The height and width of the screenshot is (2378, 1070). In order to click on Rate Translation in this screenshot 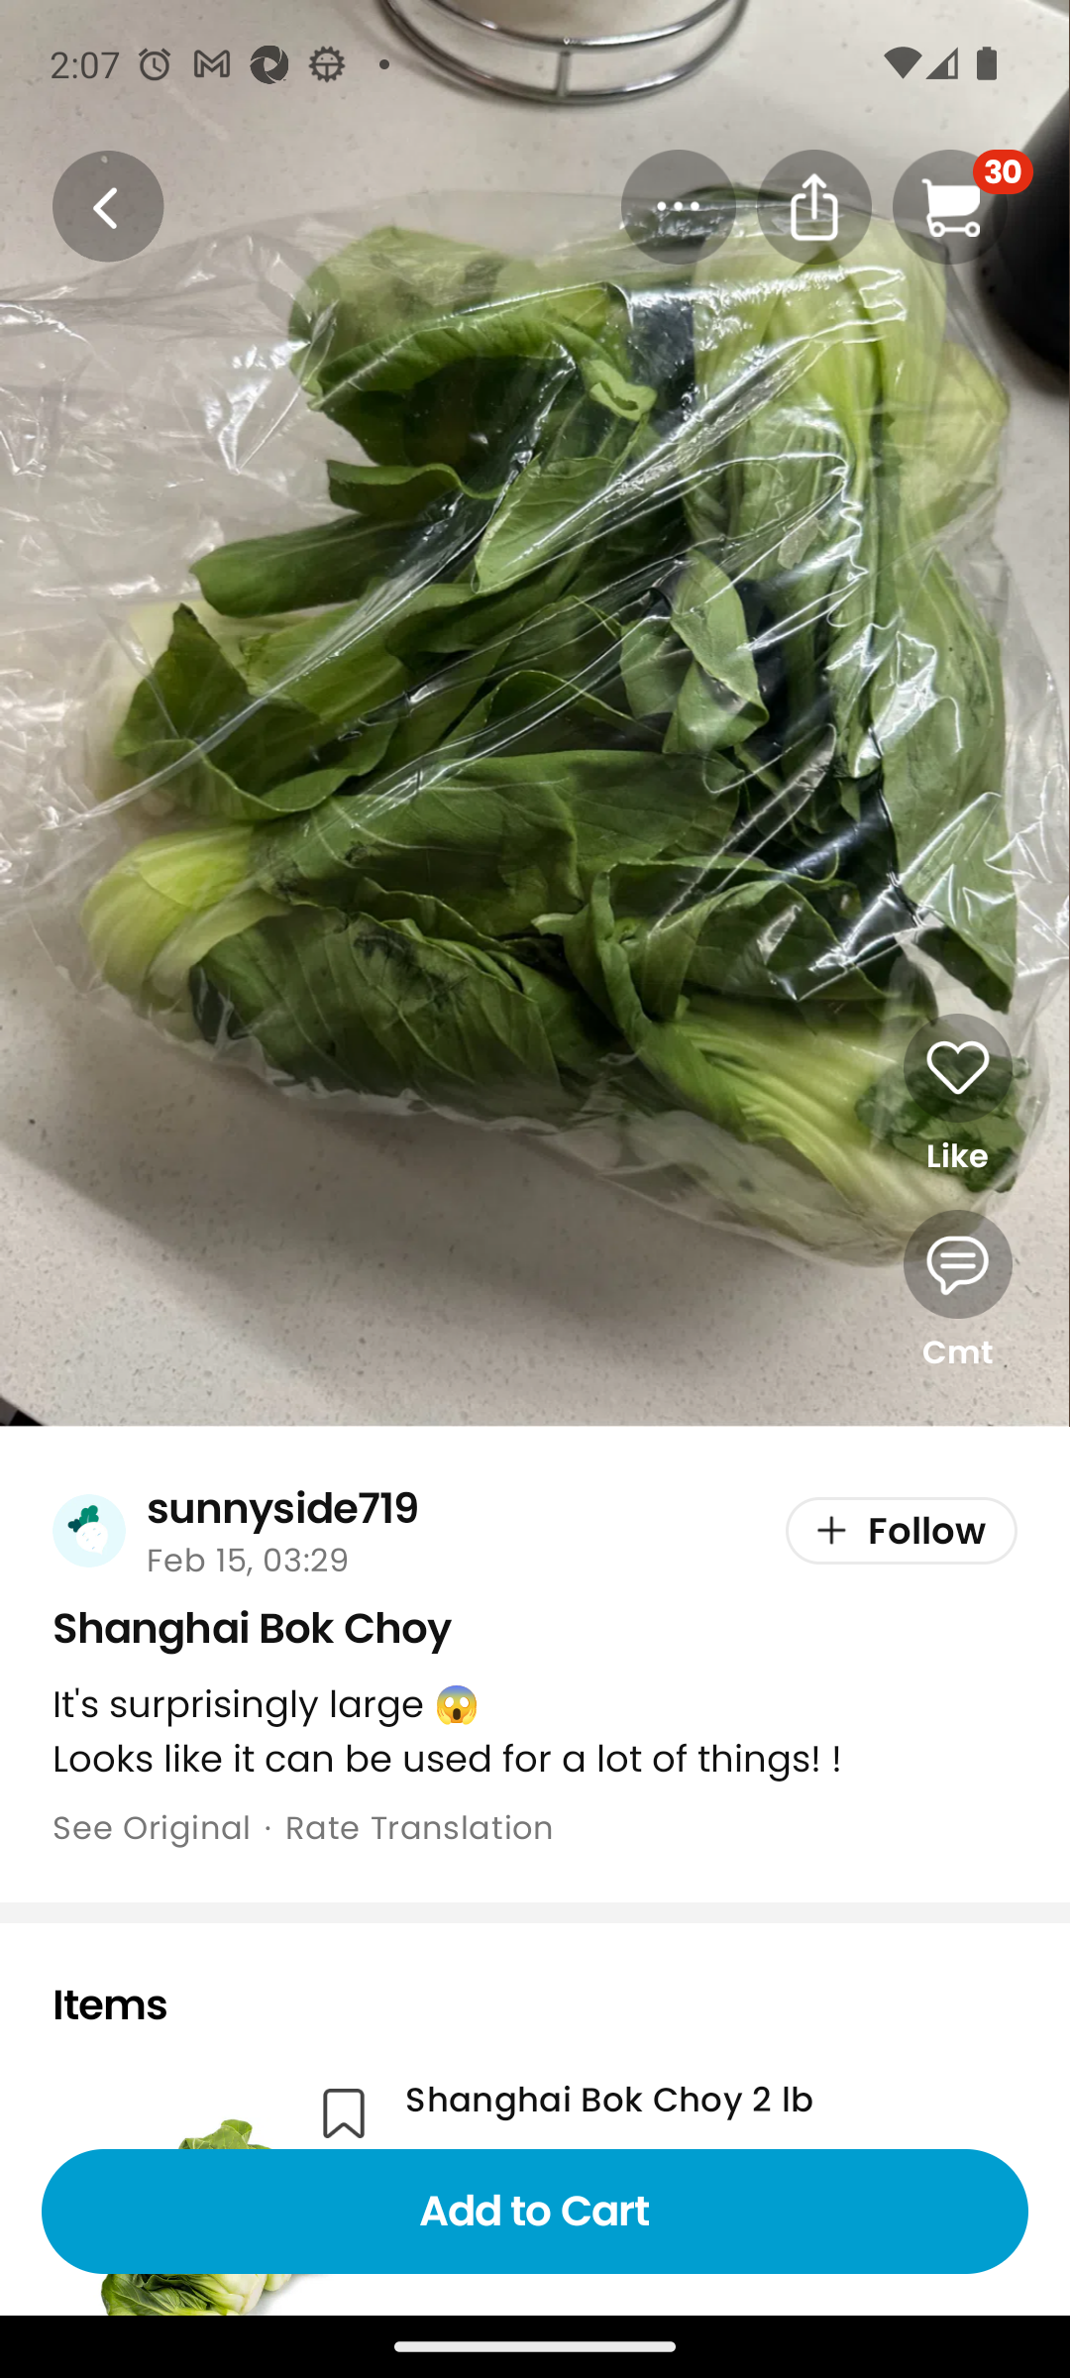, I will do `click(420, 1827)`.